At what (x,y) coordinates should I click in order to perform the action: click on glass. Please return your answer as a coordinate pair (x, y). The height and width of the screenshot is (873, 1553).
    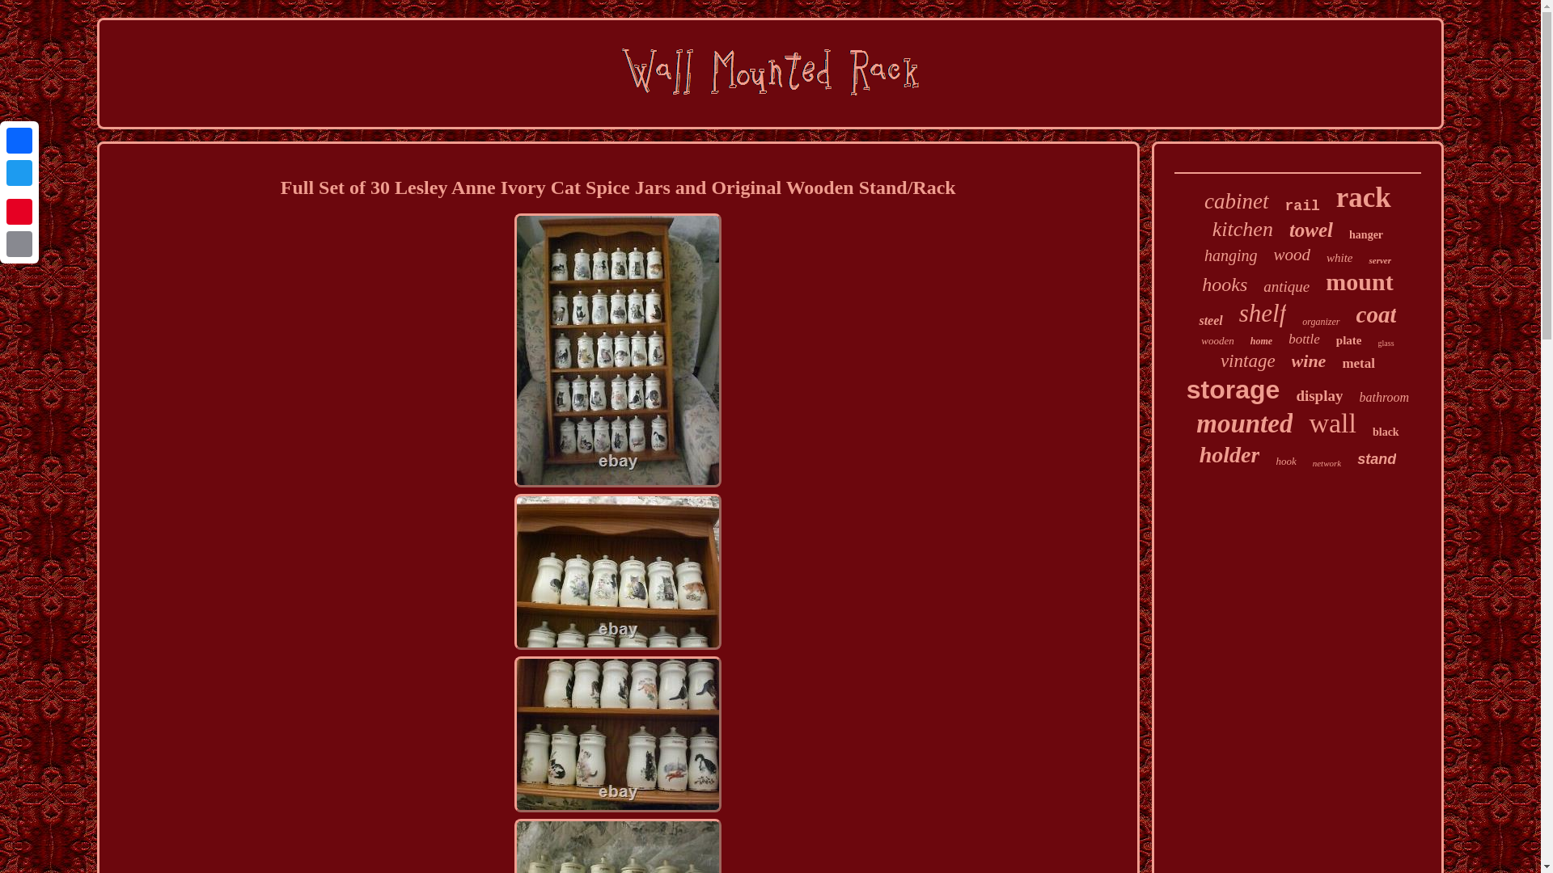
    Looking at the image, I should click on (1386, 343).